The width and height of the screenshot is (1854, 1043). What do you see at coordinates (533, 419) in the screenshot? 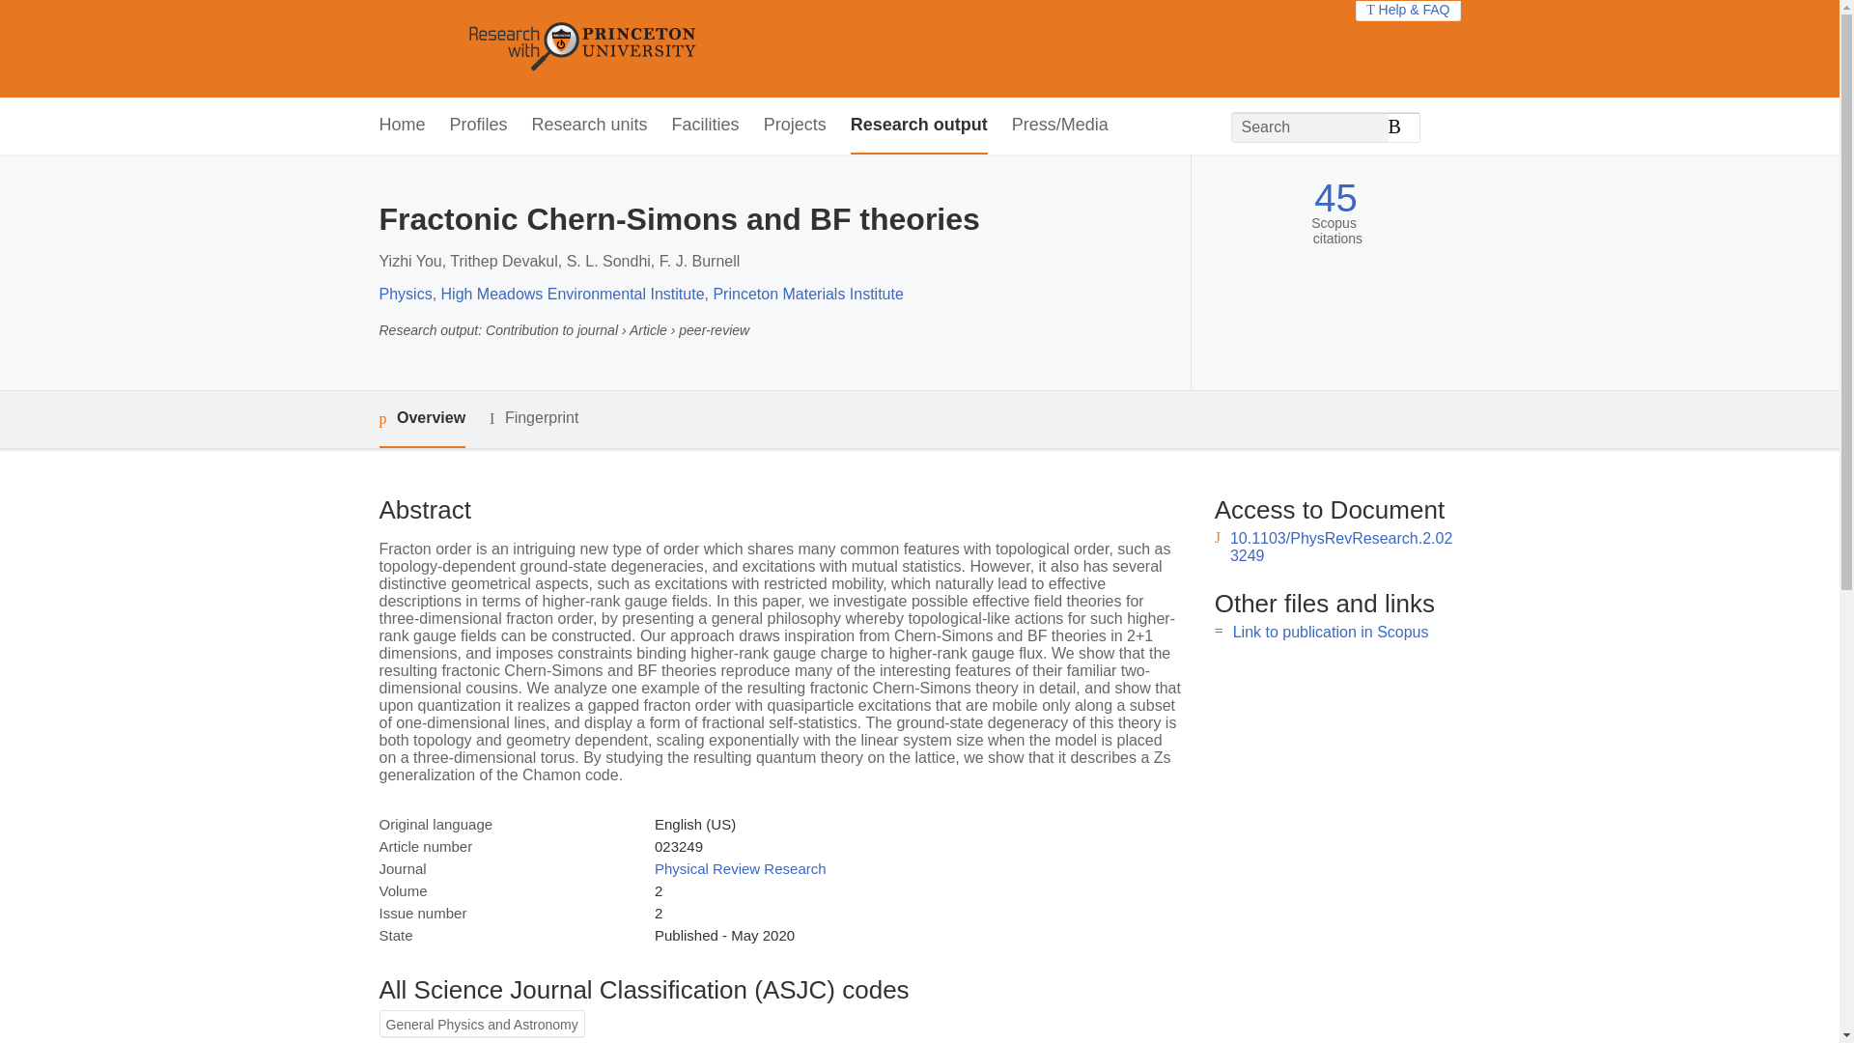
I see `Fingerprint` at bounding box center [533, 419].